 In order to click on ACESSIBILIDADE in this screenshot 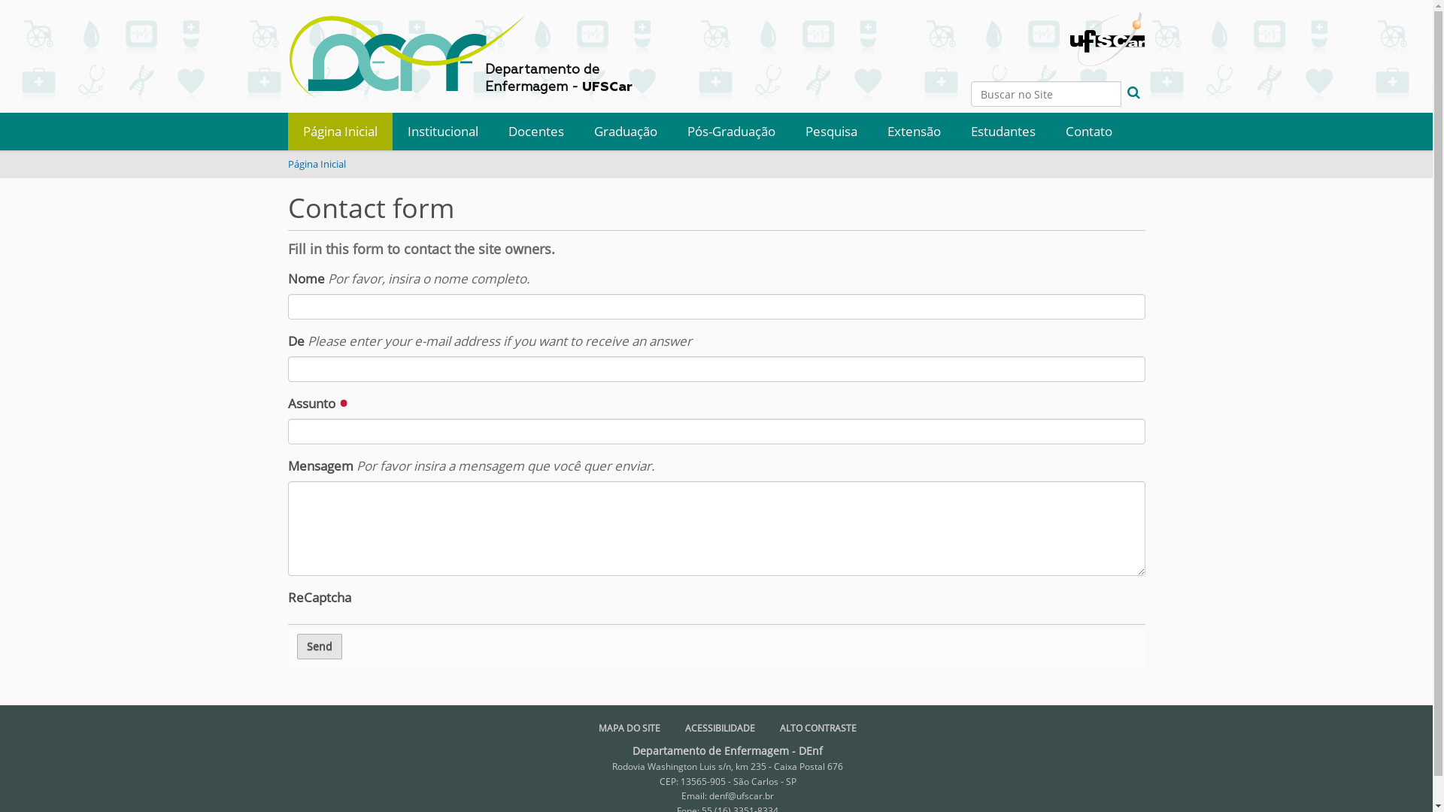, I will do `click(720, 728)`.